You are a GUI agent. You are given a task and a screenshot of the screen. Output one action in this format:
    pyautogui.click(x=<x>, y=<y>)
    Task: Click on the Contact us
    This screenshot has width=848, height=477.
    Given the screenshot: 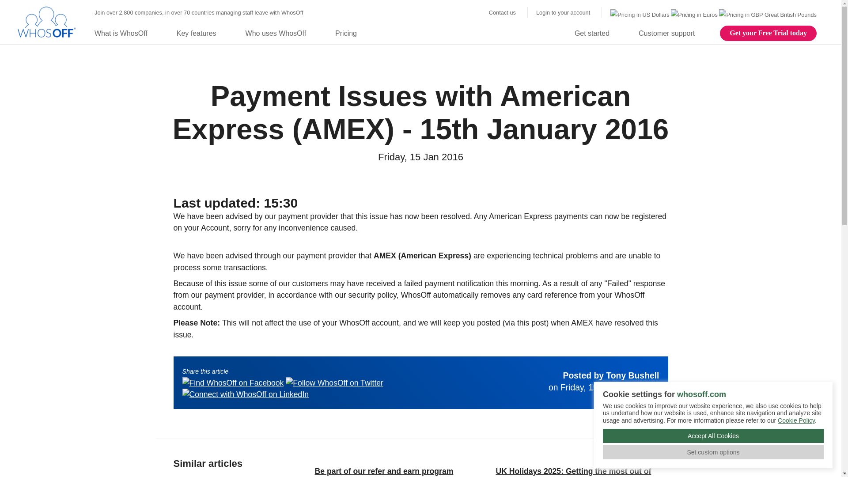 What is the action you would take?
    pyautogui.click(x=502, y=13)
    